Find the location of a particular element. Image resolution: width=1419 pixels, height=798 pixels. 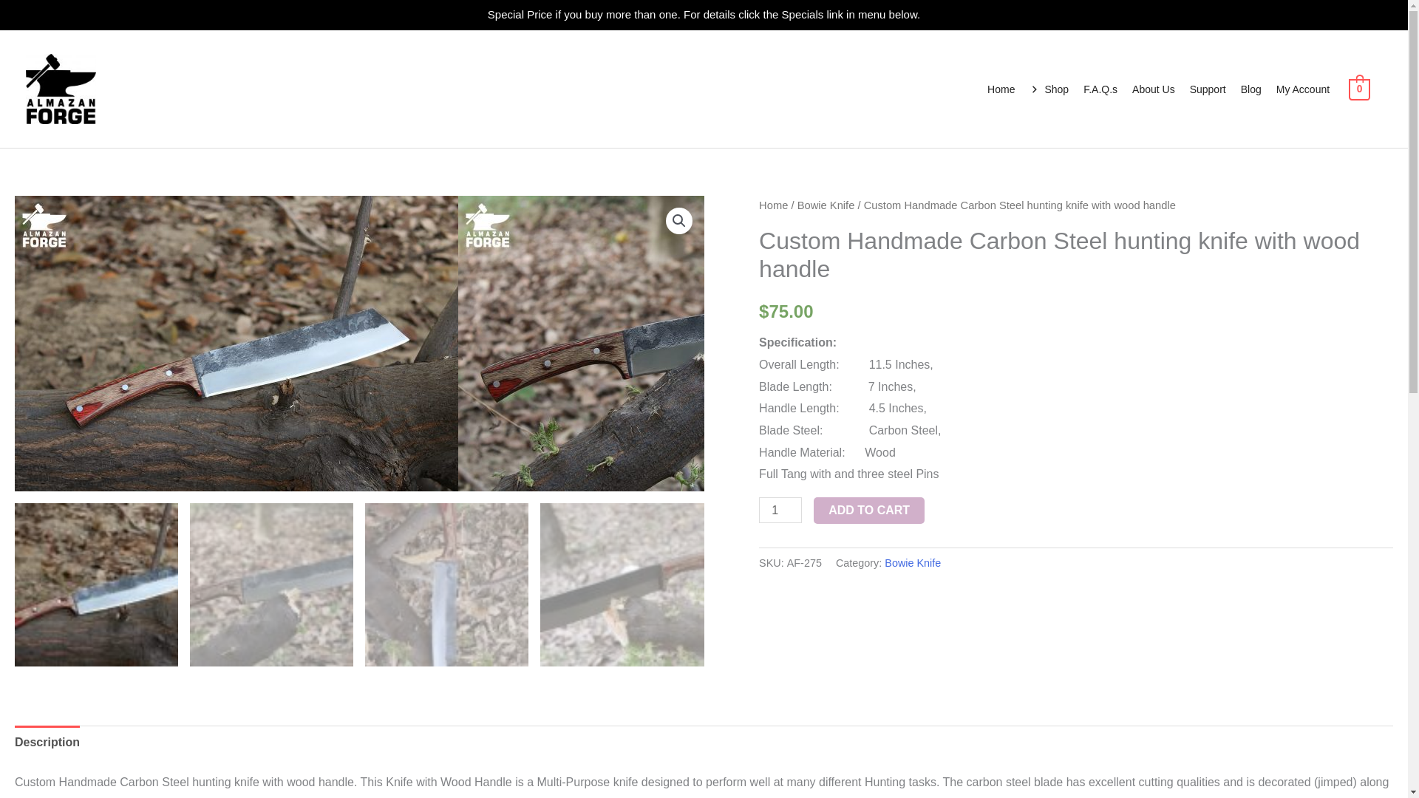

F.A.Q.s is located at coordinates (1100, 89).